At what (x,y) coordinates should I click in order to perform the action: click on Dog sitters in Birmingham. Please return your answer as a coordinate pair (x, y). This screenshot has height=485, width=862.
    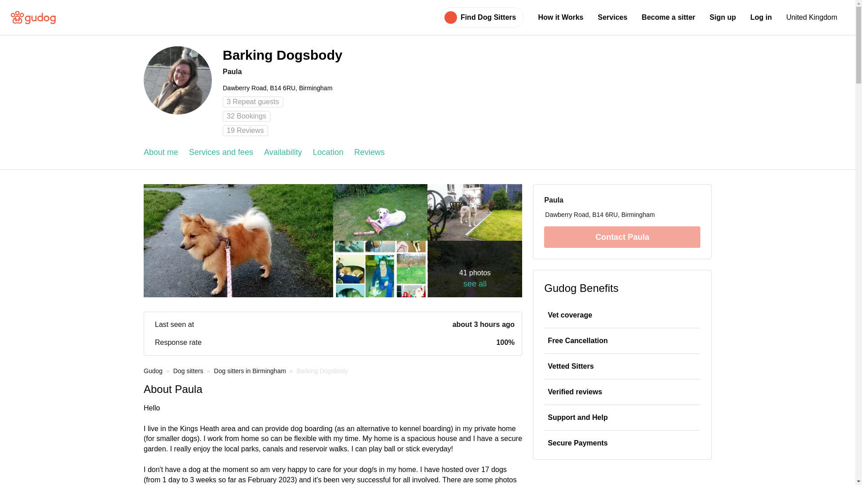
    Looking at the image, I should click on (250, 370).